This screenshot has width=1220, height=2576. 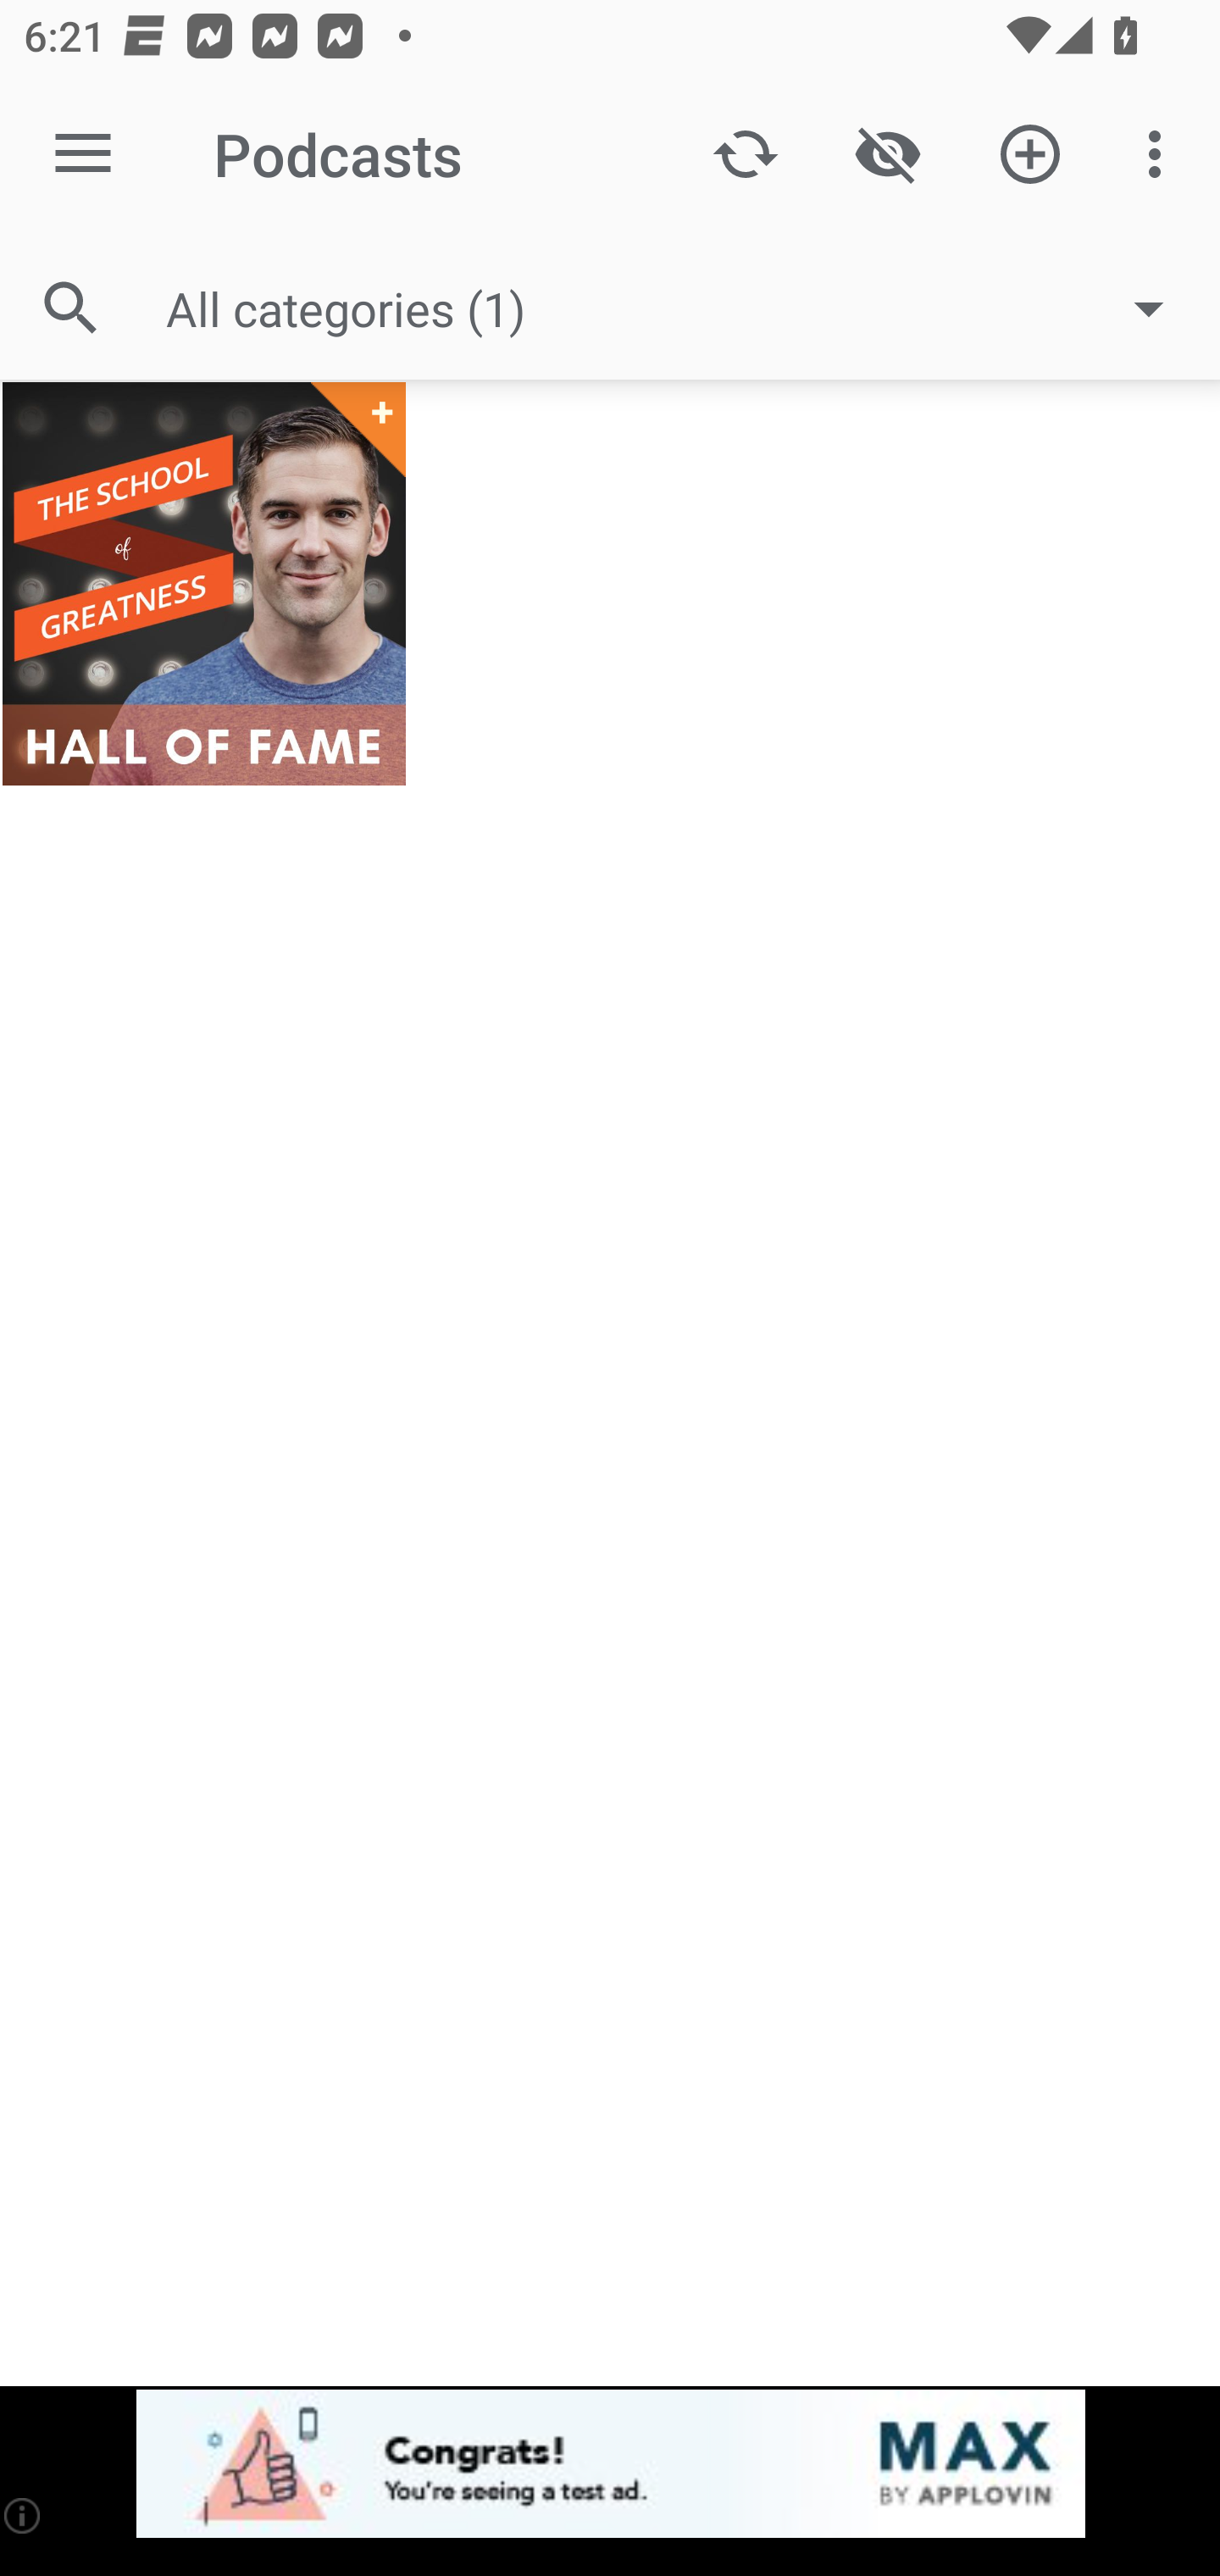 I want to click on Show / Hide played content, so click(x=887, y=154).